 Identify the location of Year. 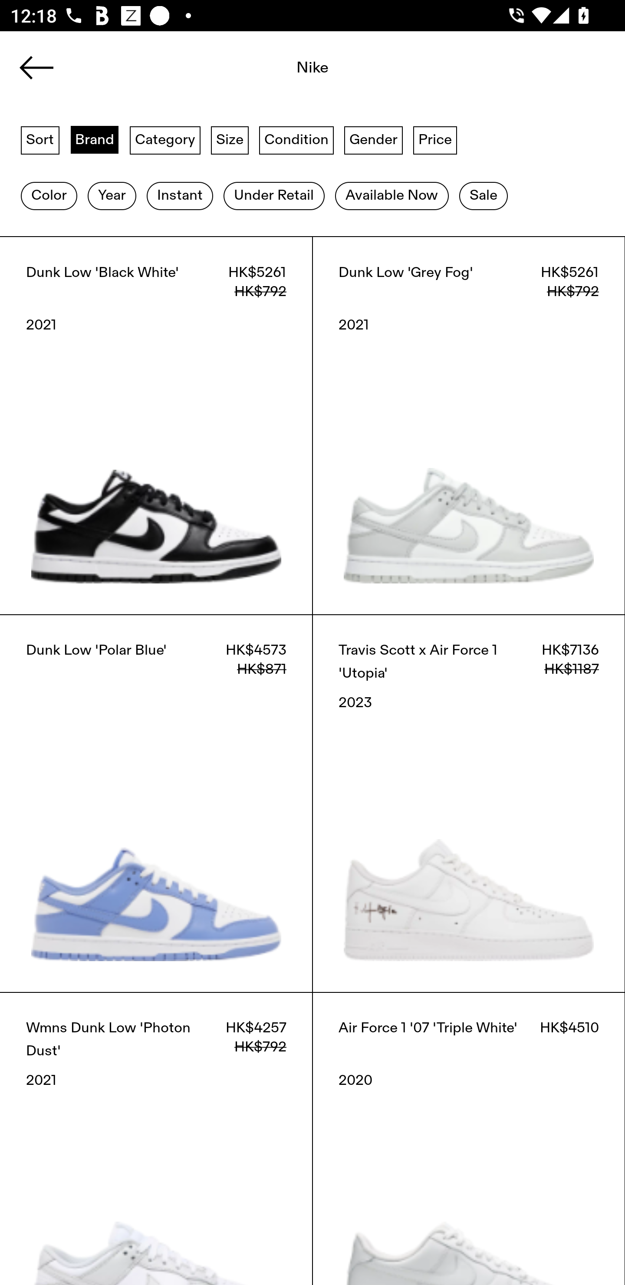
(112, 196).